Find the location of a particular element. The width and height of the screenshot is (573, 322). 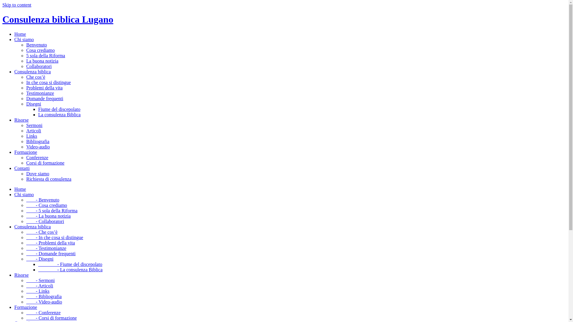

        - Articoli is located at coordinates (40, 286).